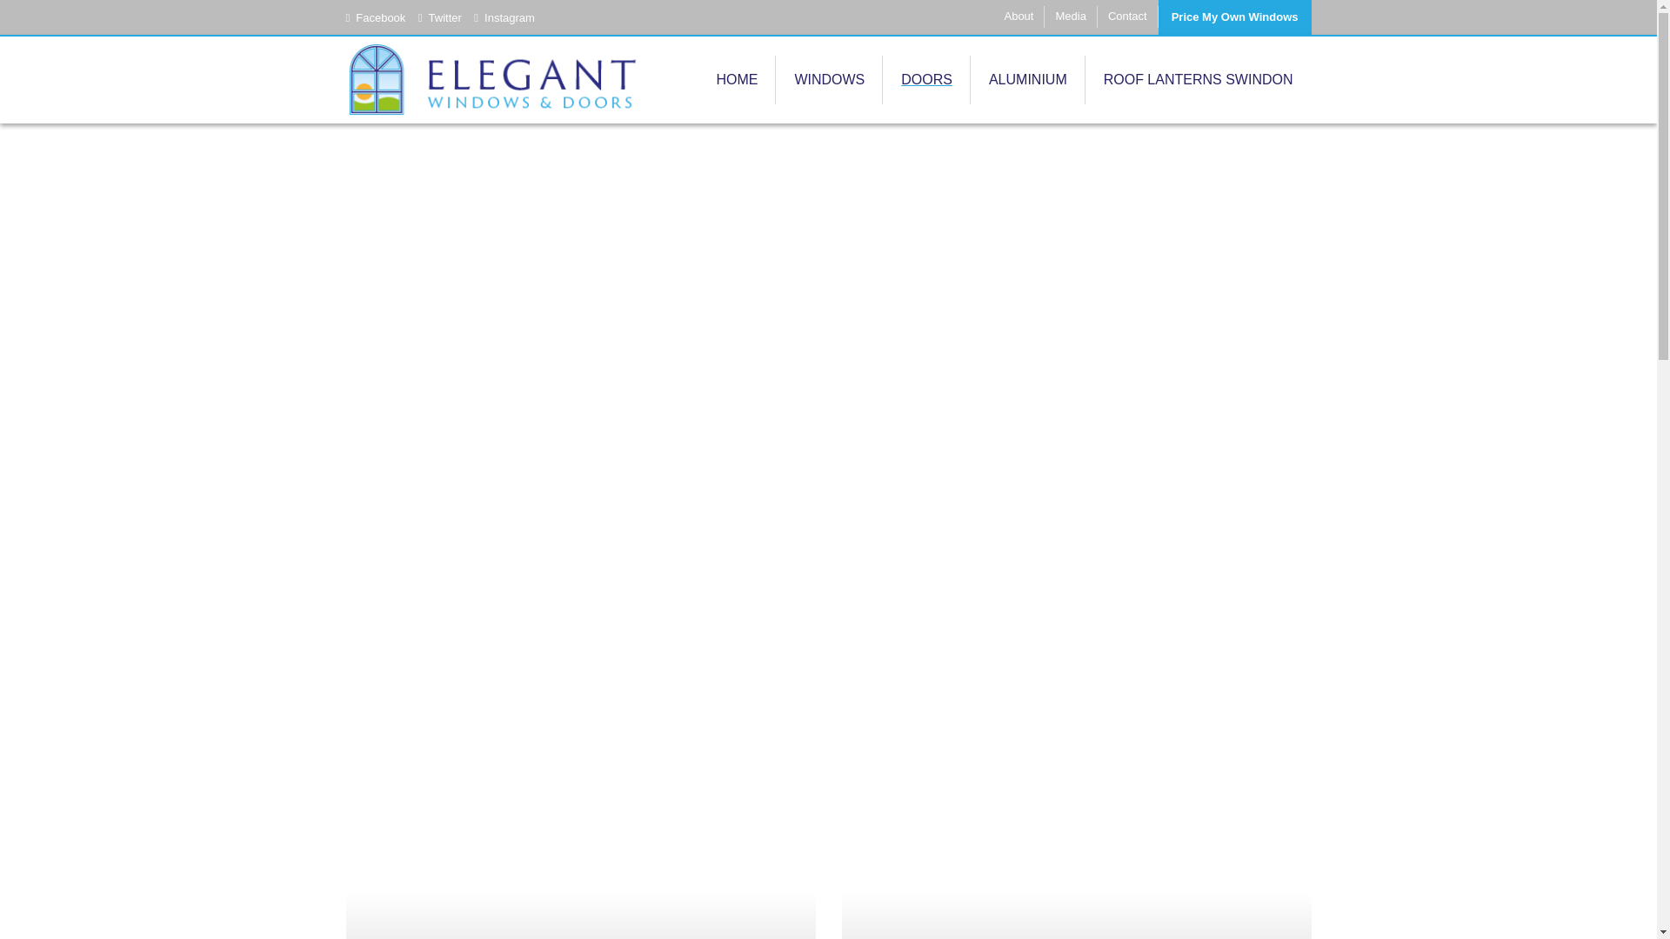 The height and width of the screenshot is (939, 1670). What do you see at coordinates (1199, 79) in the screenshot?
I see `ROOF LANTERNS SWINDON` at bounding box center [1199, 79].